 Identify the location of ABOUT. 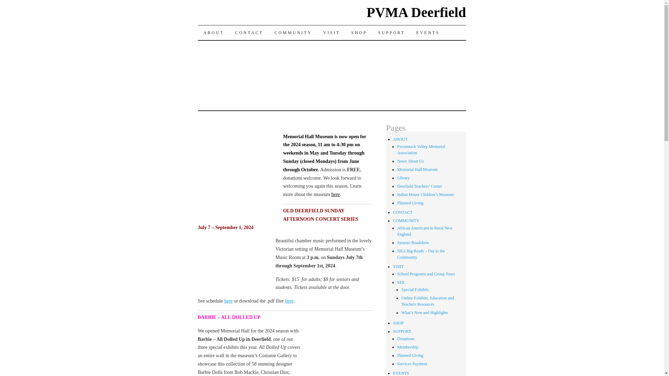
(400, 139).